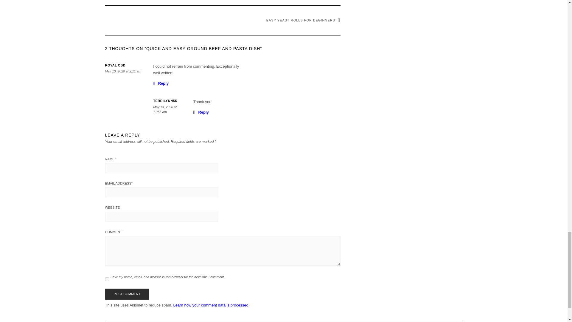 This screenshot has width=572, height=322. Describe the element at coordinates (107, 279) in the screenshot. I see `yes` at that location.